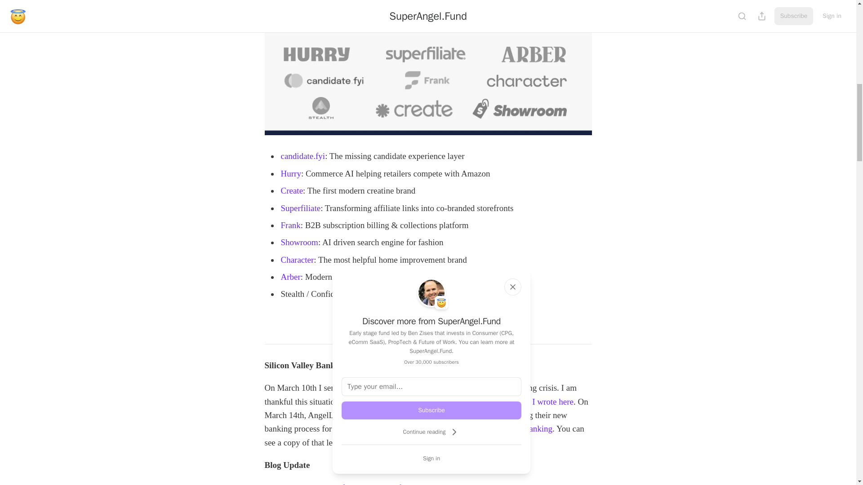 The image size is (863, 485). What do you see at coordinates (353, 442) in the screenshot?
I see `here` at bounding box center [353, 442].